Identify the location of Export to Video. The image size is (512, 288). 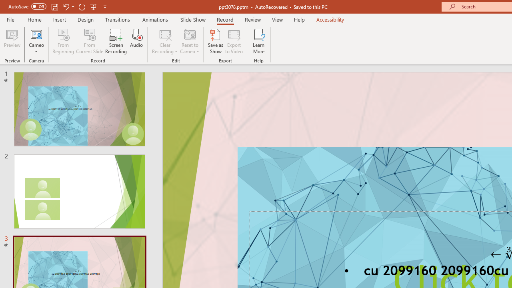
(234, 41).